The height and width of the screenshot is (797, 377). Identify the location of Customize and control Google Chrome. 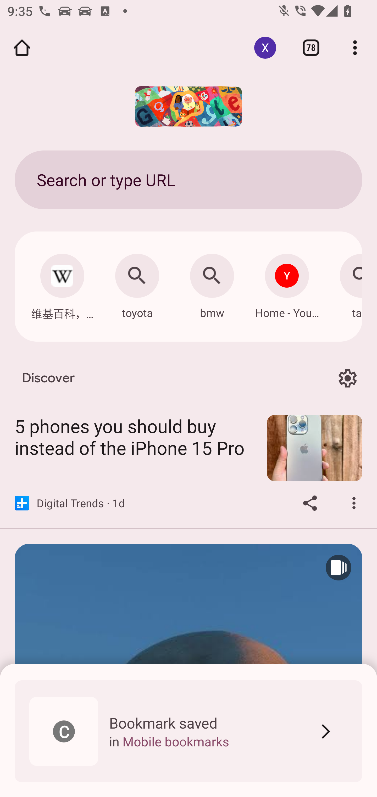
(355, 48).